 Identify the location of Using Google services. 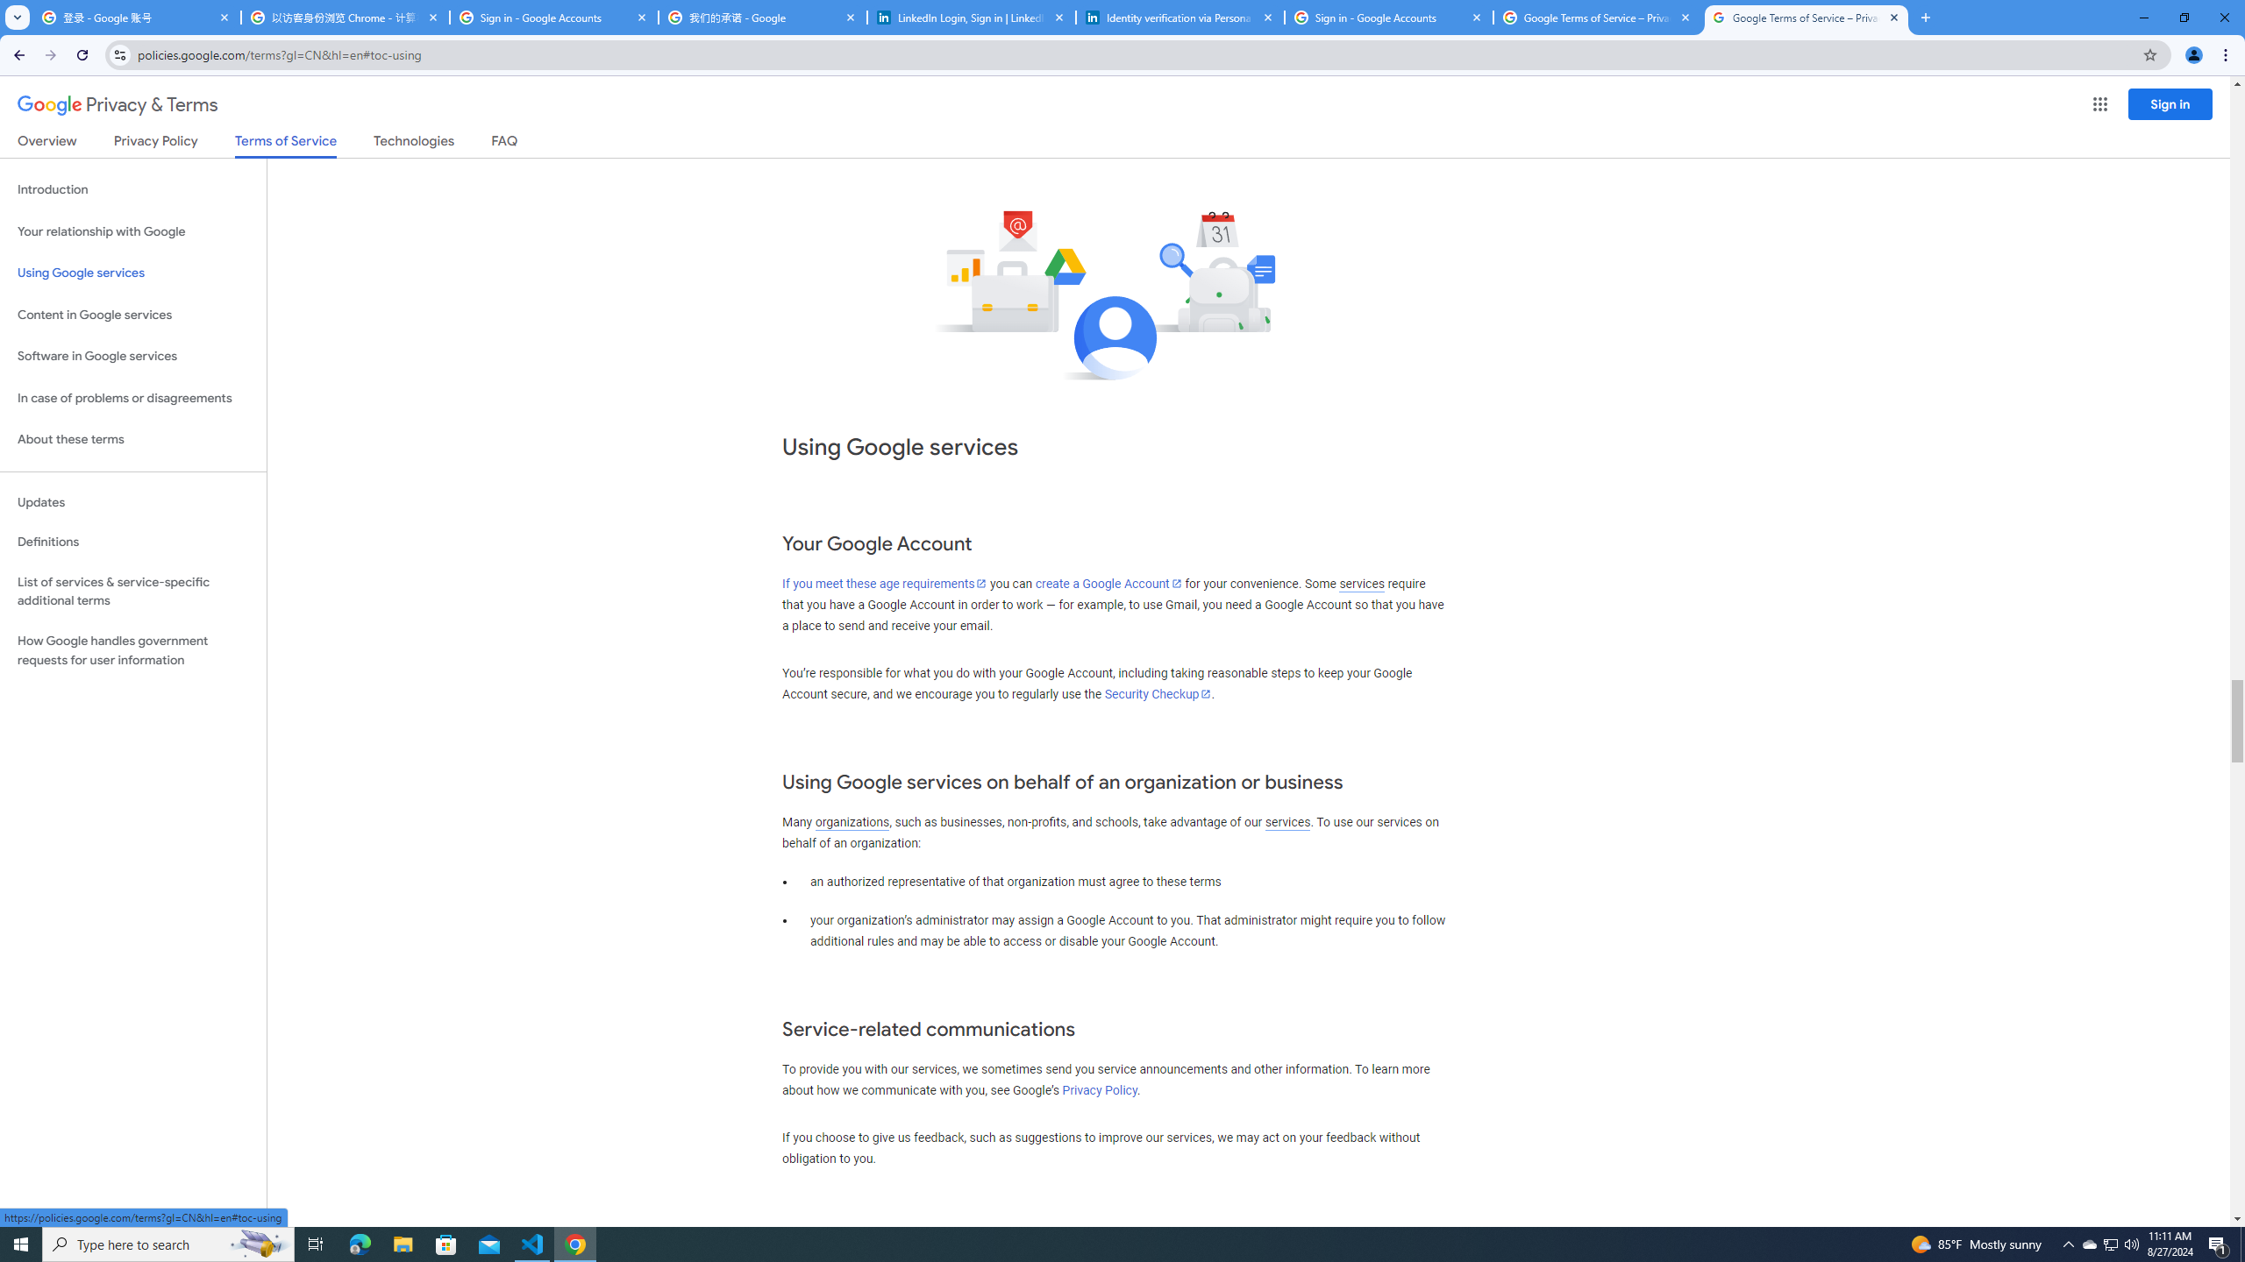
(133, 273).